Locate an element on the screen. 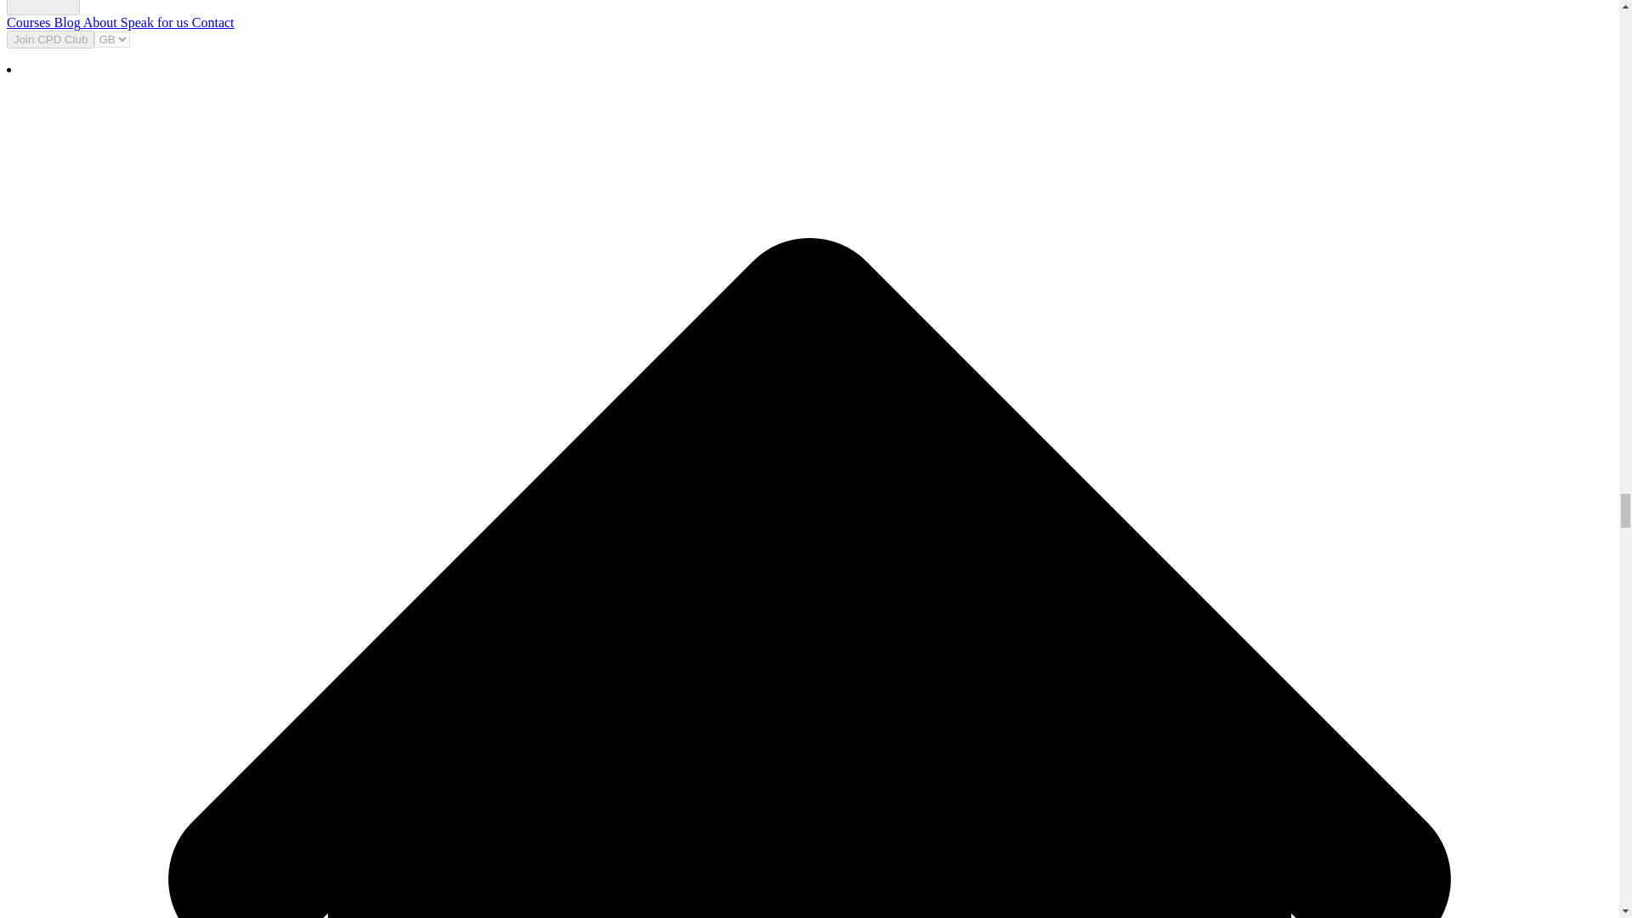 The height and width of the screenshot is (918, 1632). Contact is located at coordinates (212, 22).